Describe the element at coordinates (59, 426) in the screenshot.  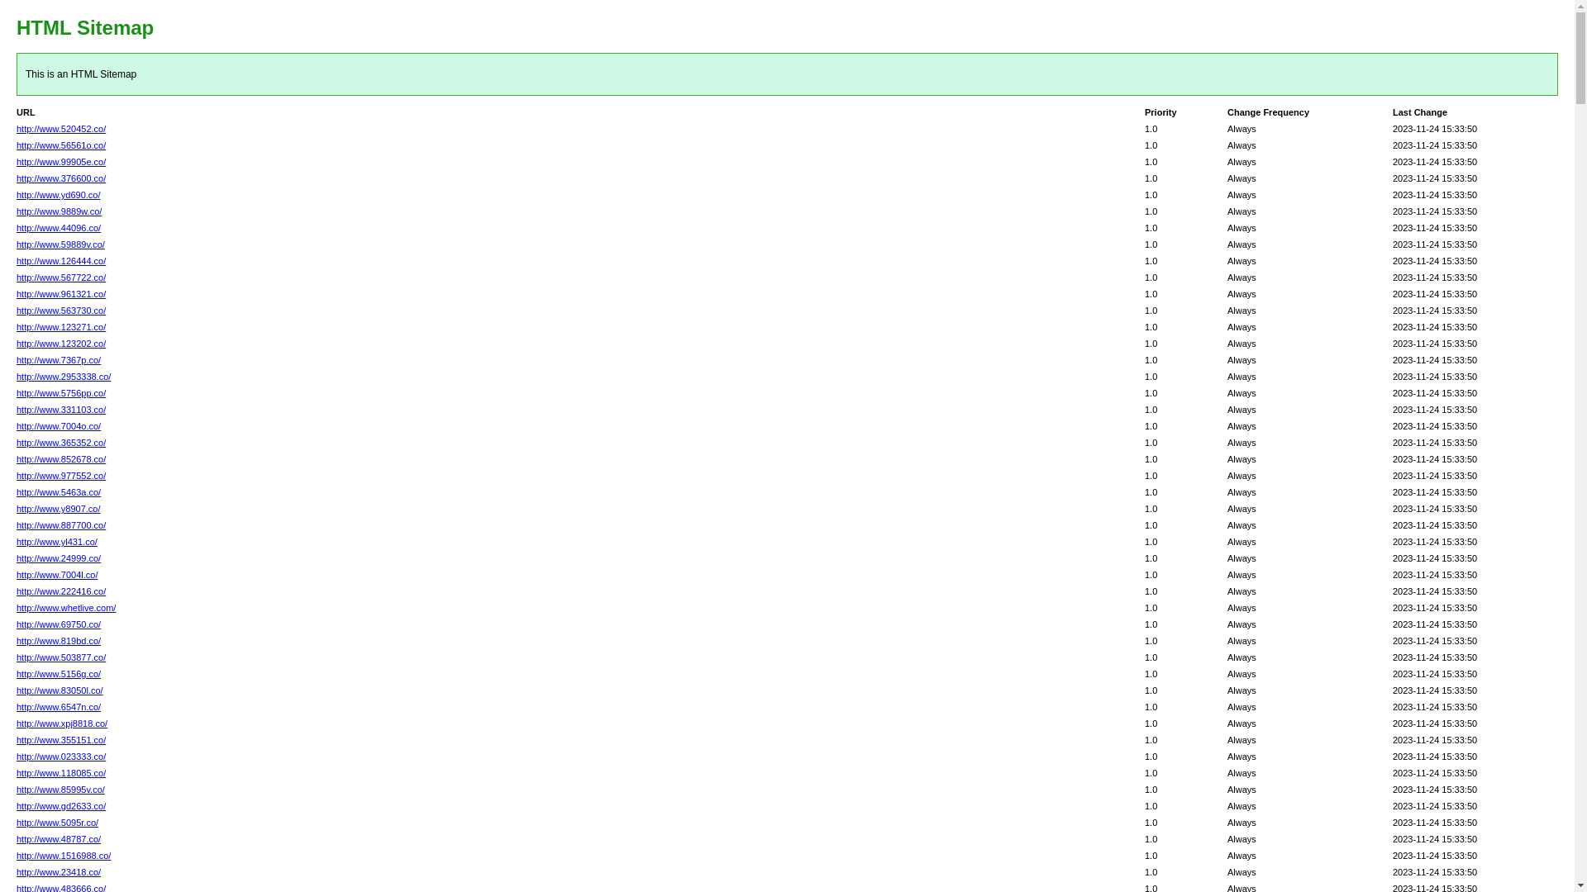
I see `http://www.7004o.co/` at that location.